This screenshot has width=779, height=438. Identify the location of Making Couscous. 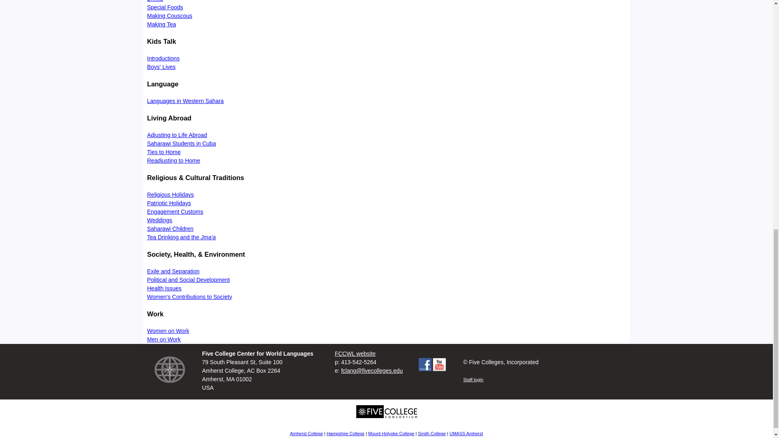
(169, 16).